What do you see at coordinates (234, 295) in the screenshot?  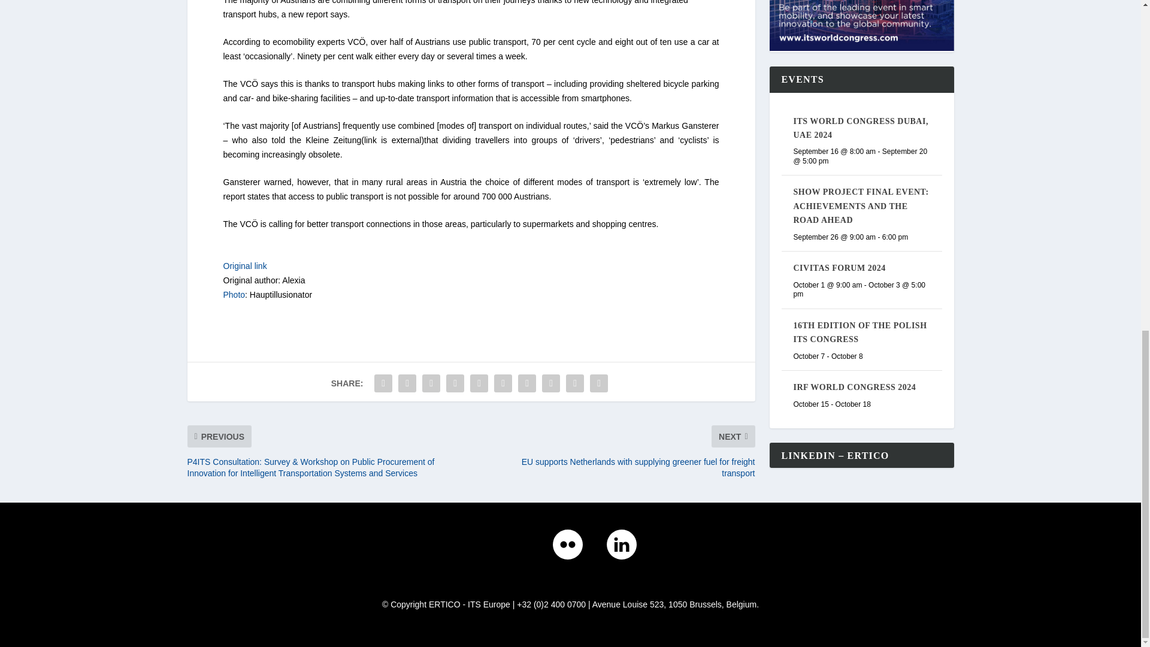 I see `Photo` at bounding box center [234, 295].